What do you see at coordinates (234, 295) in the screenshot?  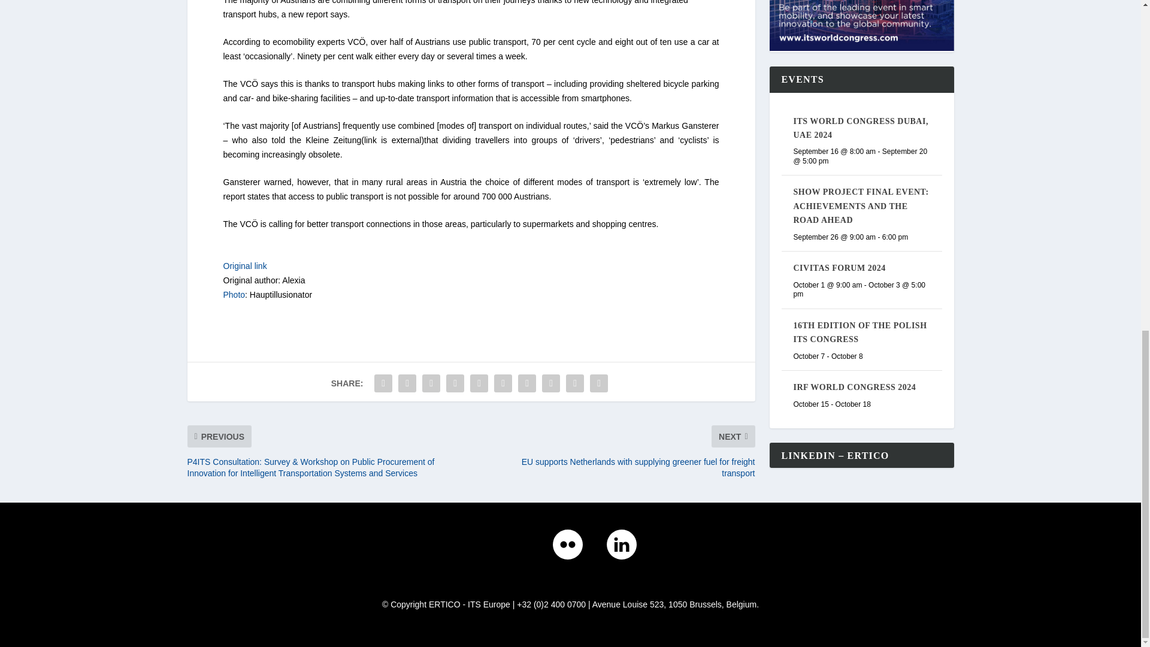 I see `Photo` at bounding box center [234, 295].